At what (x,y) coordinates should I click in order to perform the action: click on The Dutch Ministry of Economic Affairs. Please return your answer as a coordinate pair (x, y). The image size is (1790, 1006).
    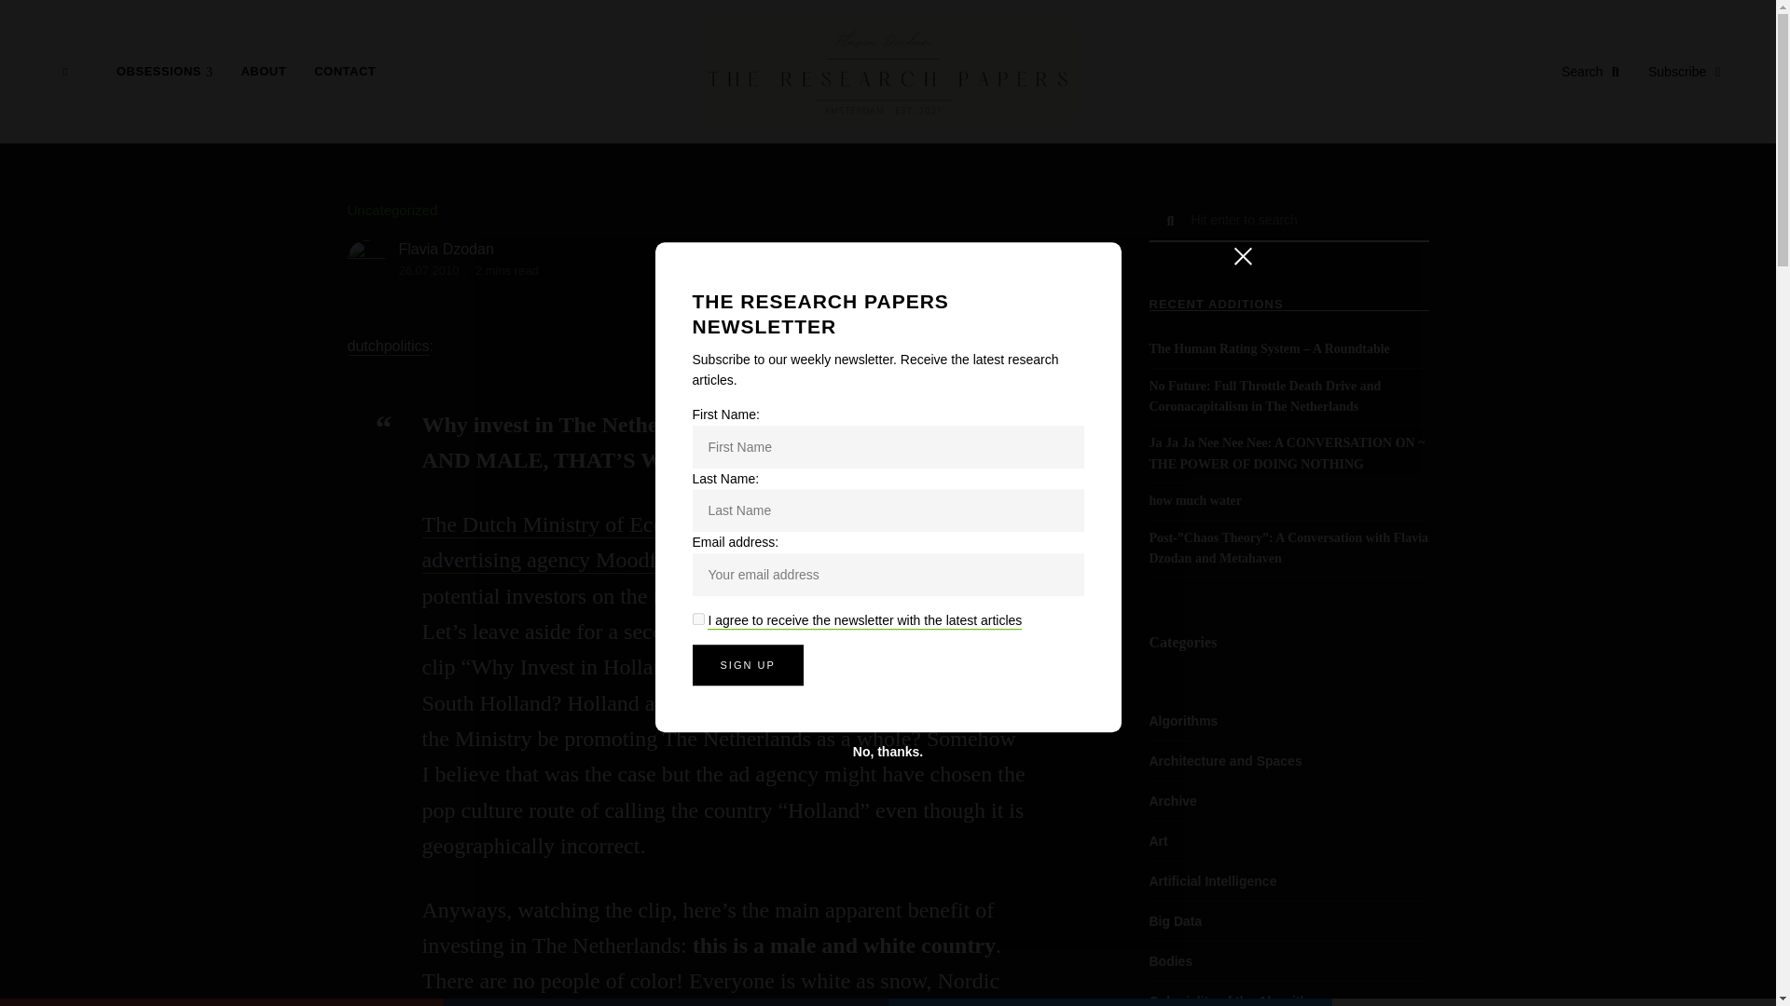
    Looking at the image, I should click on (604, 524).